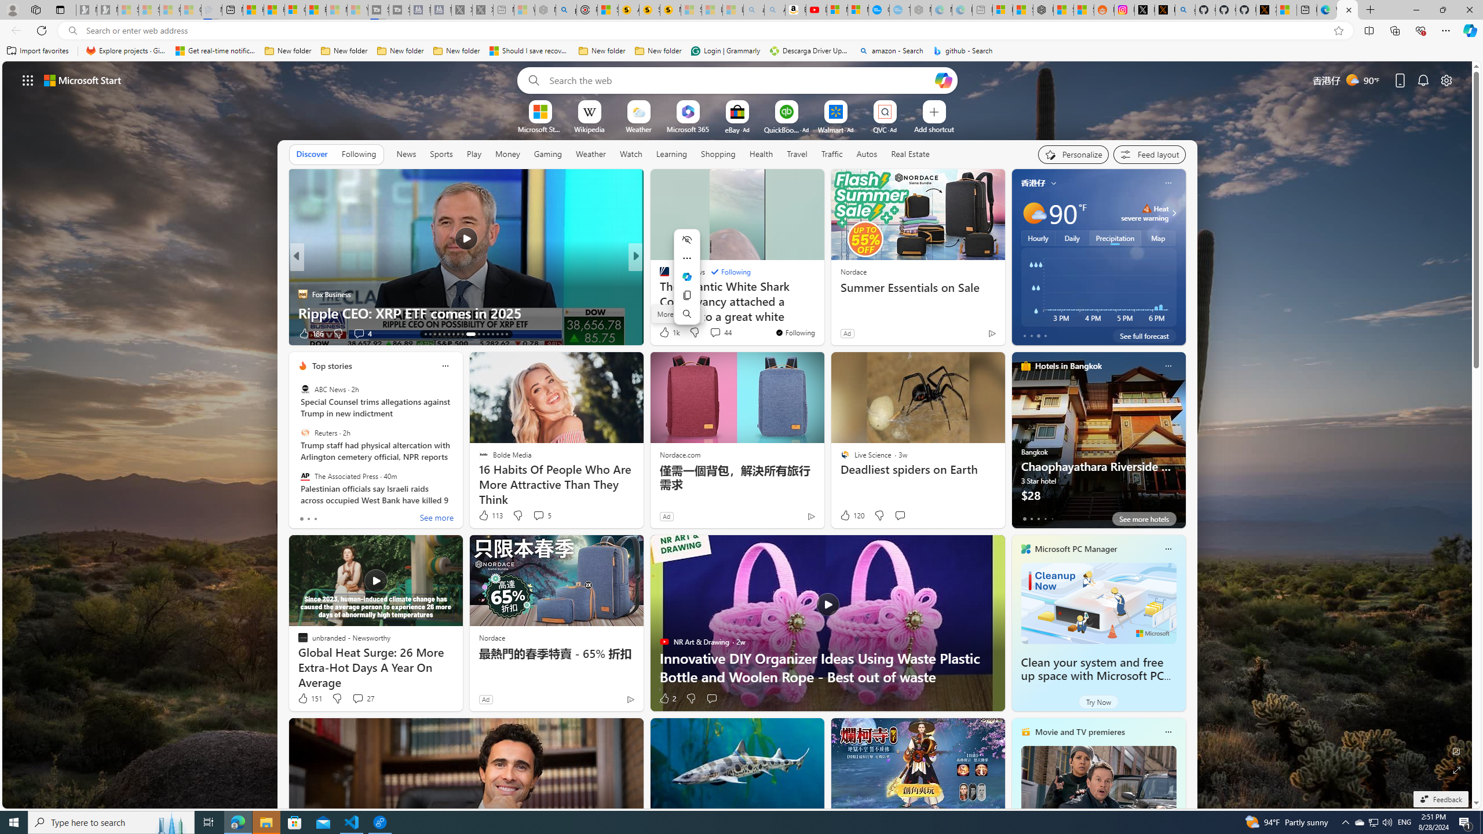  I want to click on AutomationID: tab-22, so click(470, 334).